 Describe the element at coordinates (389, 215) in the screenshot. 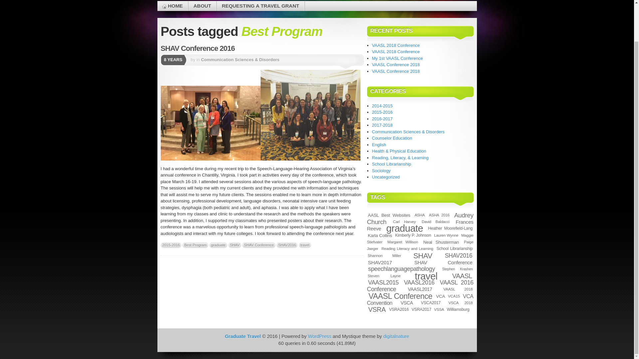

I see `AASL Best Websites` at that location.